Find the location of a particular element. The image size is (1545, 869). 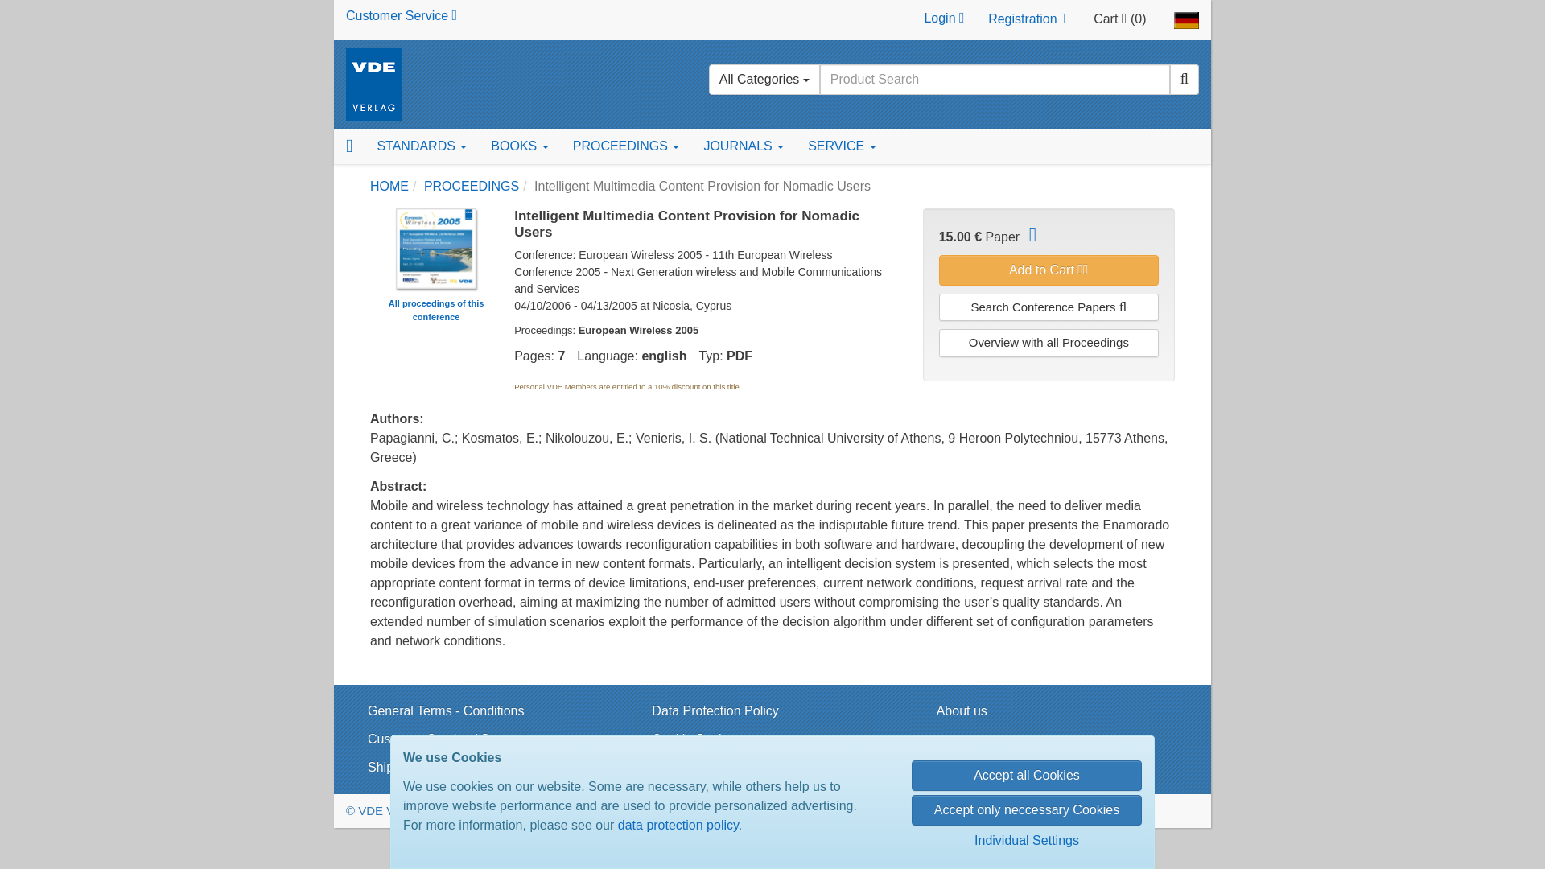

BOOKS is located at coordinates (519, 146).